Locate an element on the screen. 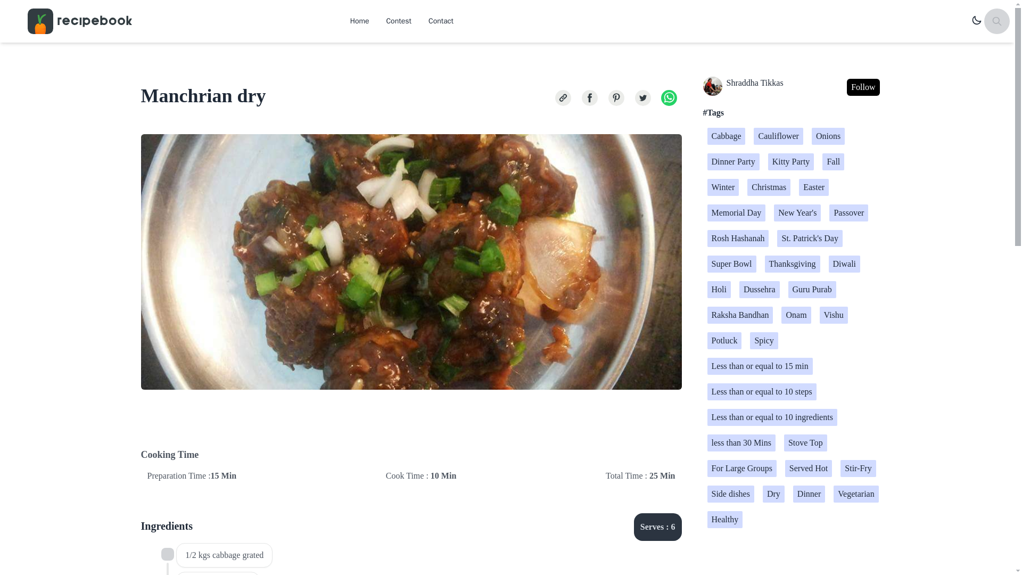 This screenshot has height=575, width=1022. Home is located at coordinates (360, 21).